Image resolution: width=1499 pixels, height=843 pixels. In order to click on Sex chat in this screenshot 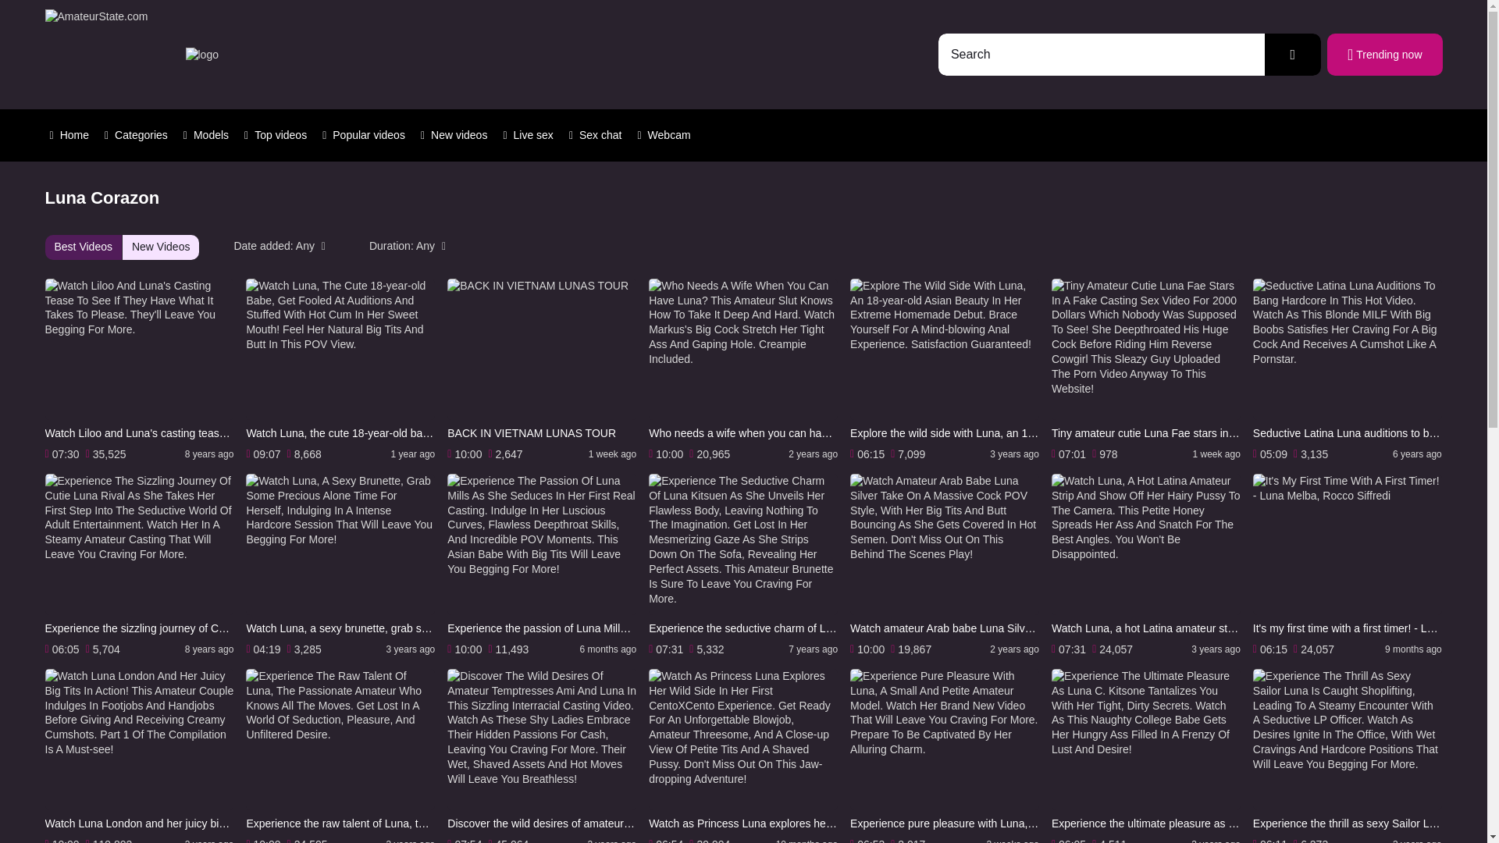, I will do `click(595, 135)`.